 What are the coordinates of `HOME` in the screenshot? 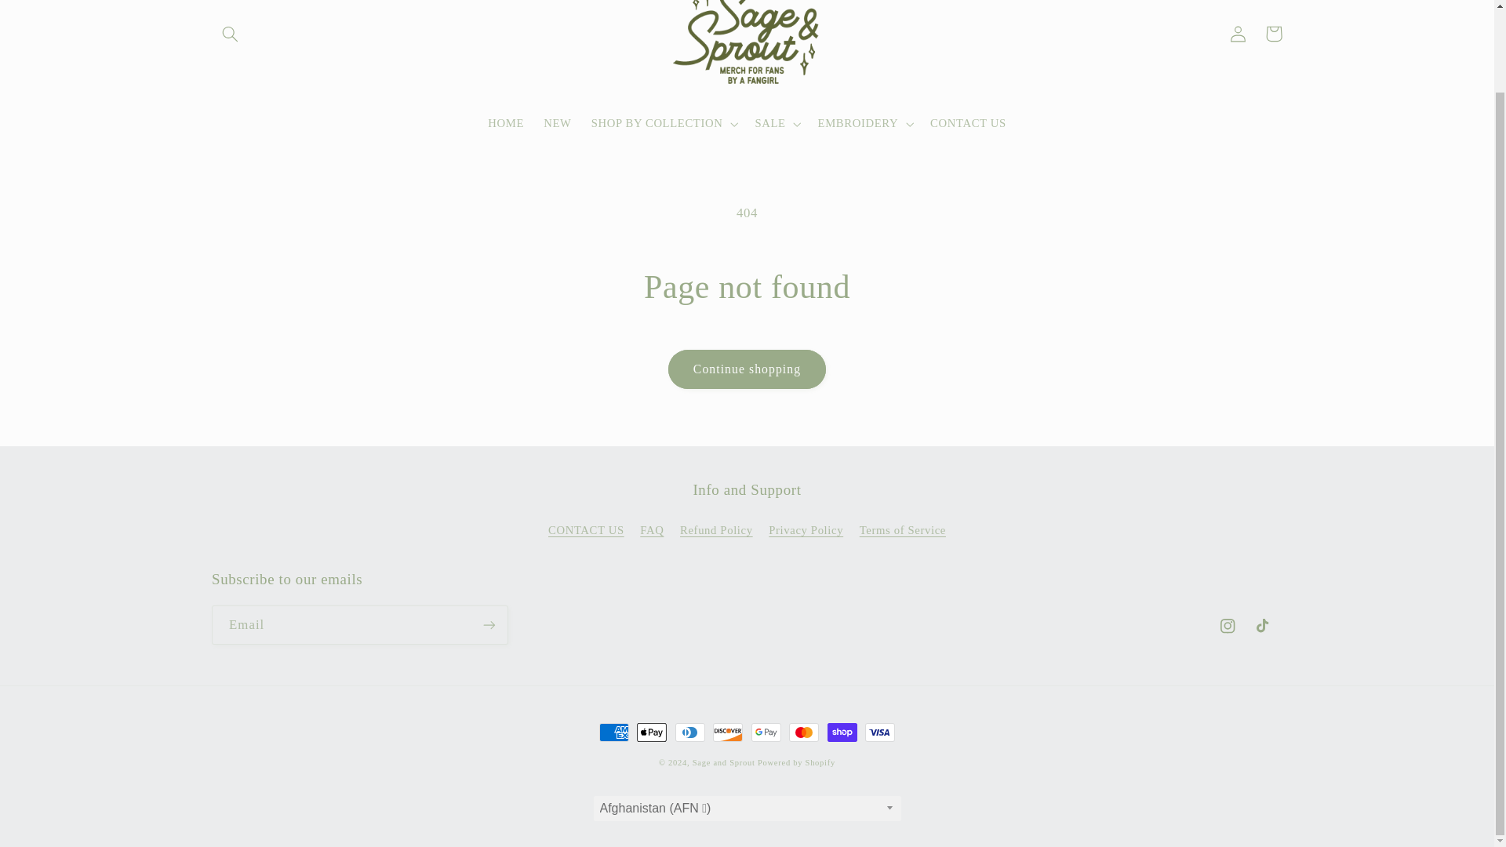 It's located at (507, 124).